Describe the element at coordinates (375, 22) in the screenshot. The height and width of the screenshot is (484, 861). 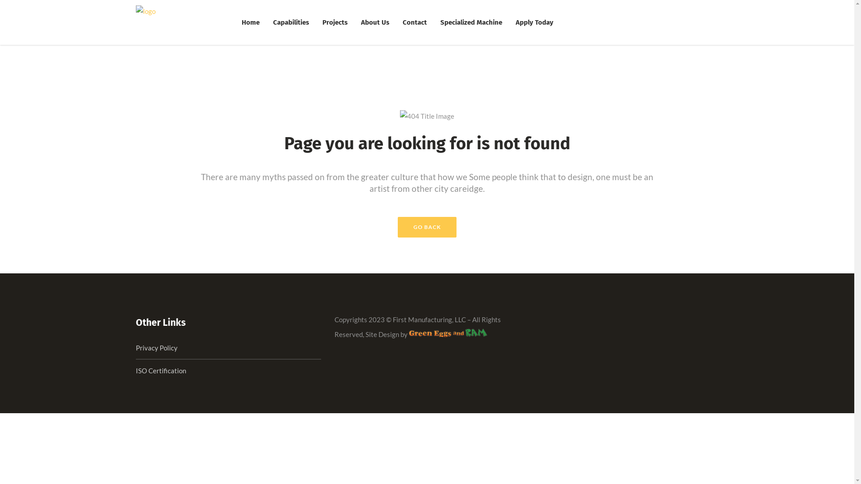
I see `About Us` at that location.